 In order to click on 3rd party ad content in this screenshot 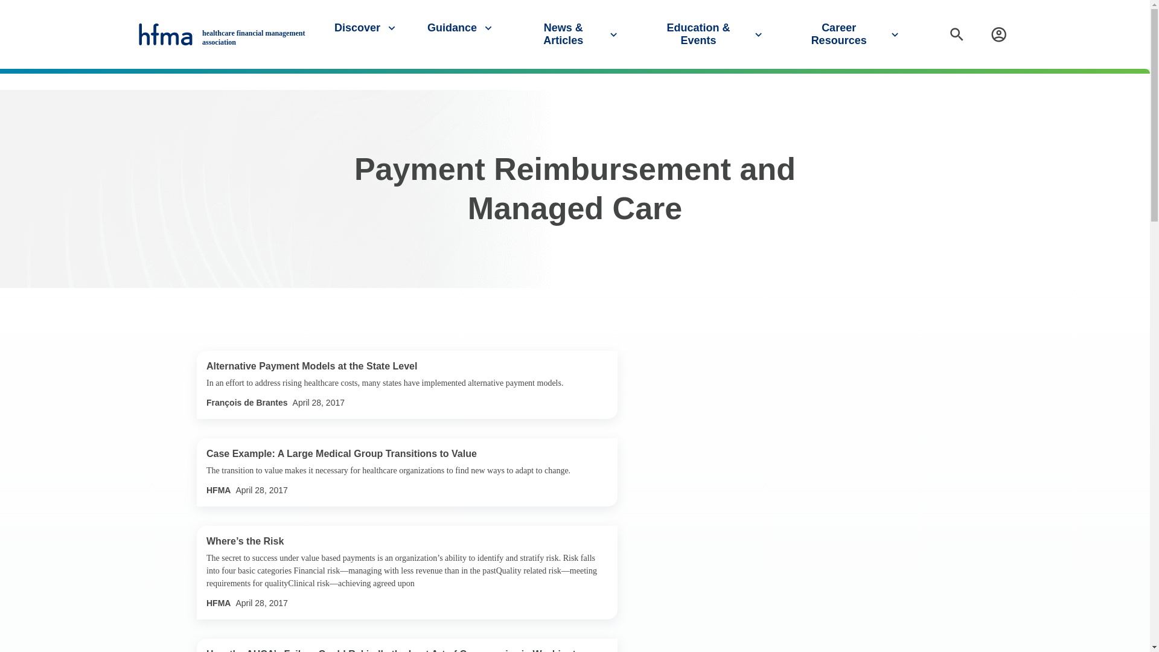, I will do `click(765, 426)`.